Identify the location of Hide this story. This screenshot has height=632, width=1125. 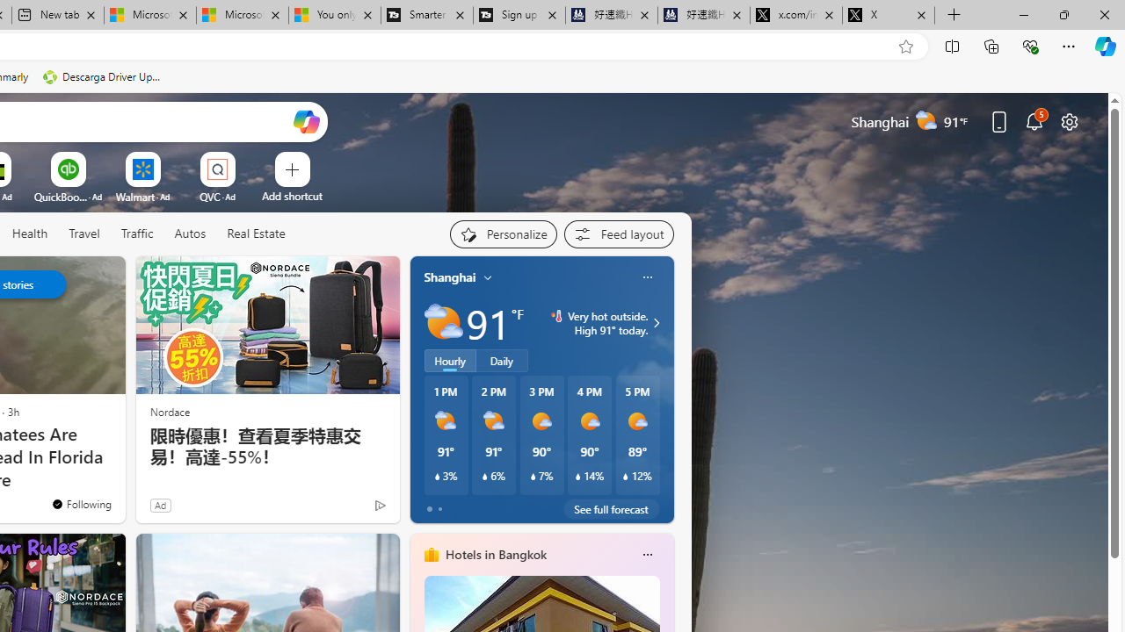
(72, 277).